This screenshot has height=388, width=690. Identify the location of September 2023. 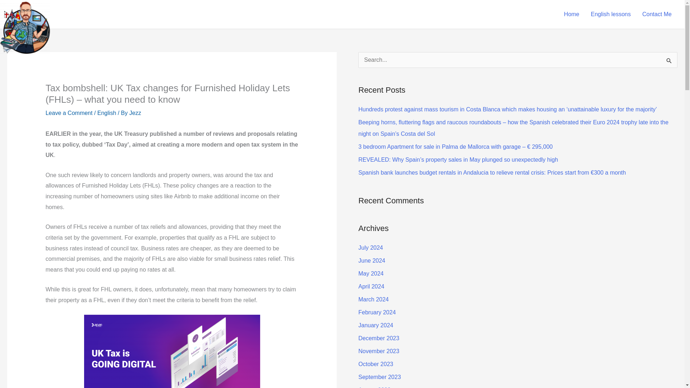
(379, 377).